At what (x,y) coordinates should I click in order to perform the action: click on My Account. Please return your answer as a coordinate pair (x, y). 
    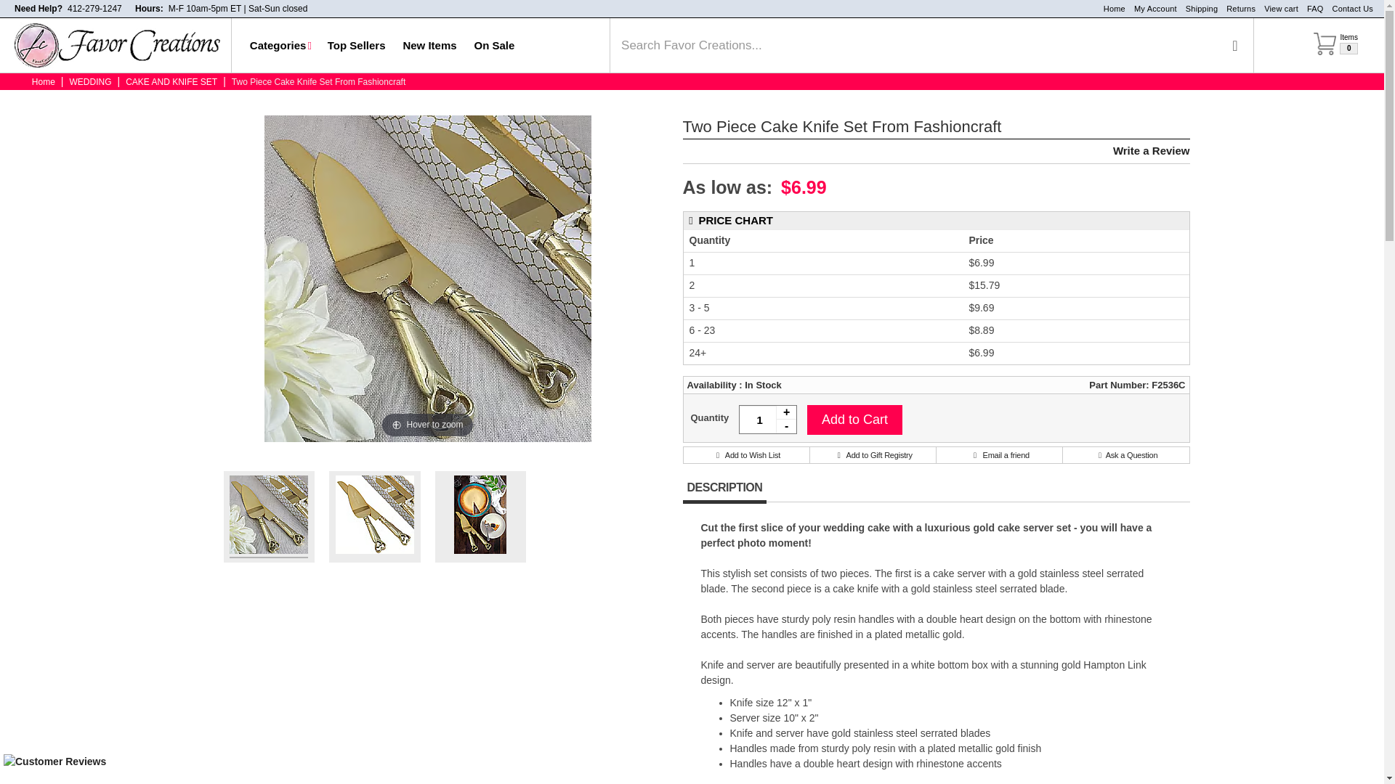
    Looking at the image, I should click on (494, 45).